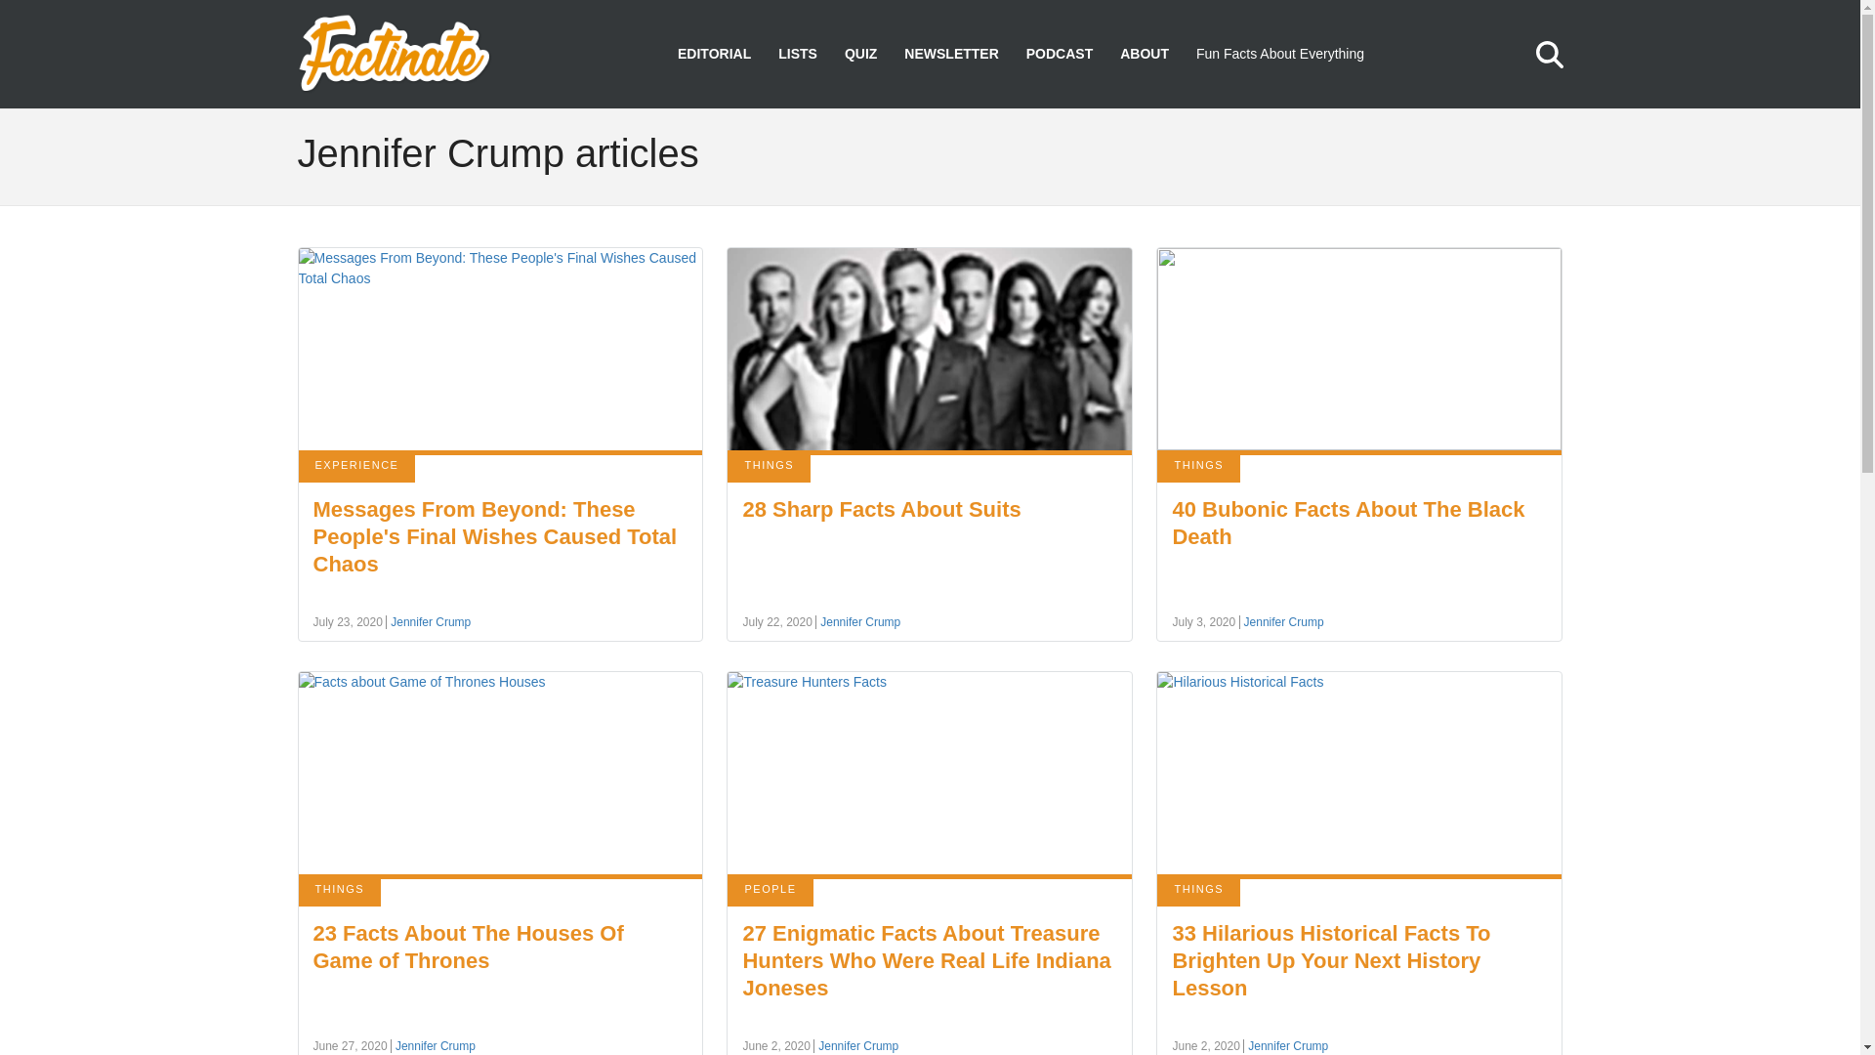 The height and width of the screenshot is (1055, 1875). I want to click on QUIZ, so click(861, 54).